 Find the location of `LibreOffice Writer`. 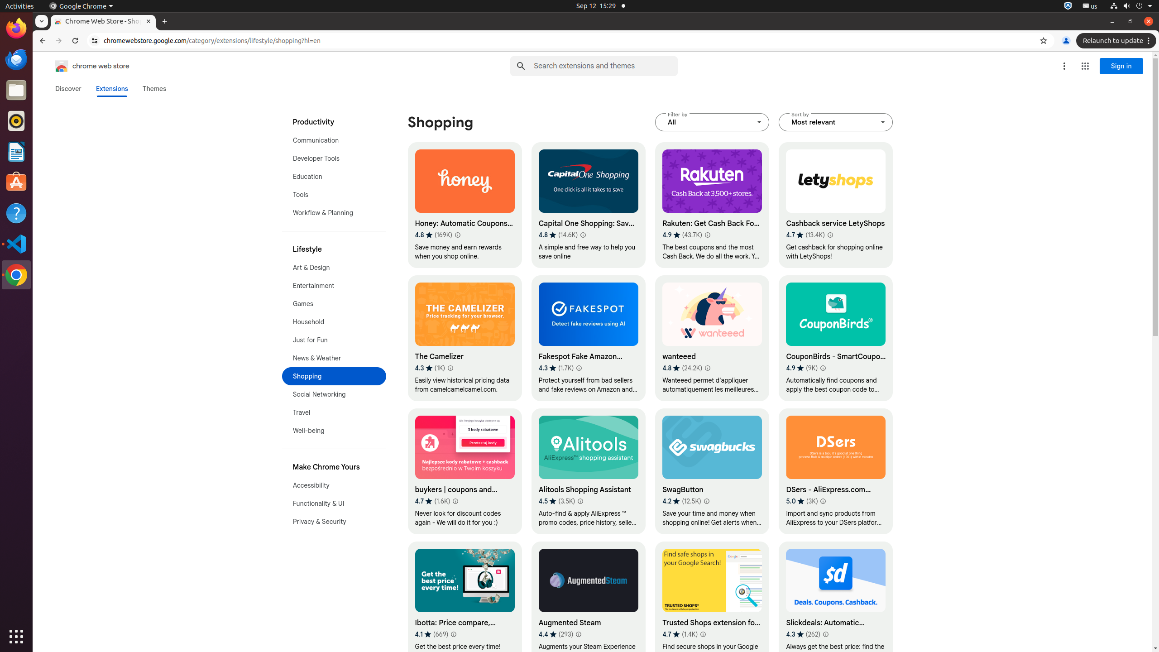

LibreOffice Writer is located at coordinates (16, 151).